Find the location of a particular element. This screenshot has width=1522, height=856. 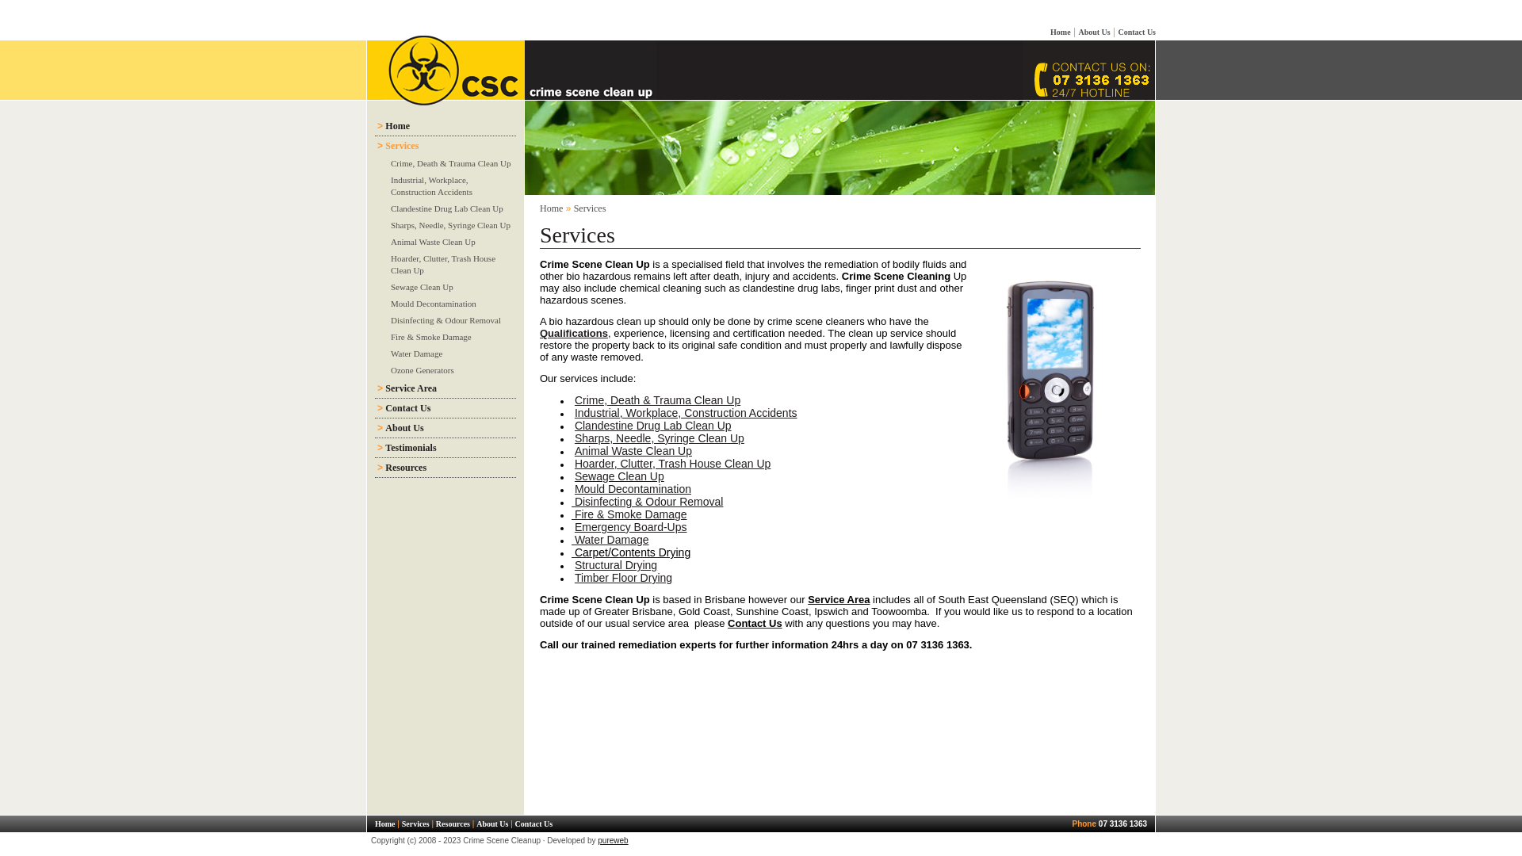

Hoarder, Clutter, Trash House Clean Up is located at coordinates (443, 265).